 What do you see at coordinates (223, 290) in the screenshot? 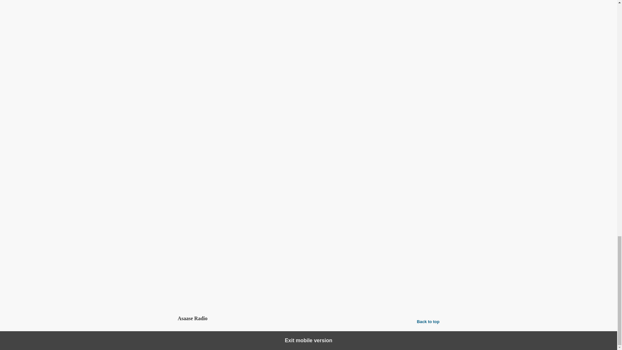
I see `Asantehene Otumfuo Osei Tutu II` at bounding box center [223, 290].